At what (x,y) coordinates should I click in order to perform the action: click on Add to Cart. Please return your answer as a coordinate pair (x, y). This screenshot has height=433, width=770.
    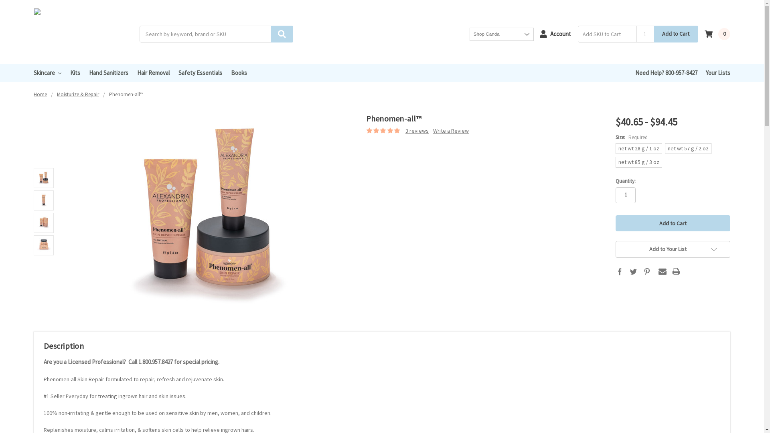
    Looking at the image, I should click on (676, 34).